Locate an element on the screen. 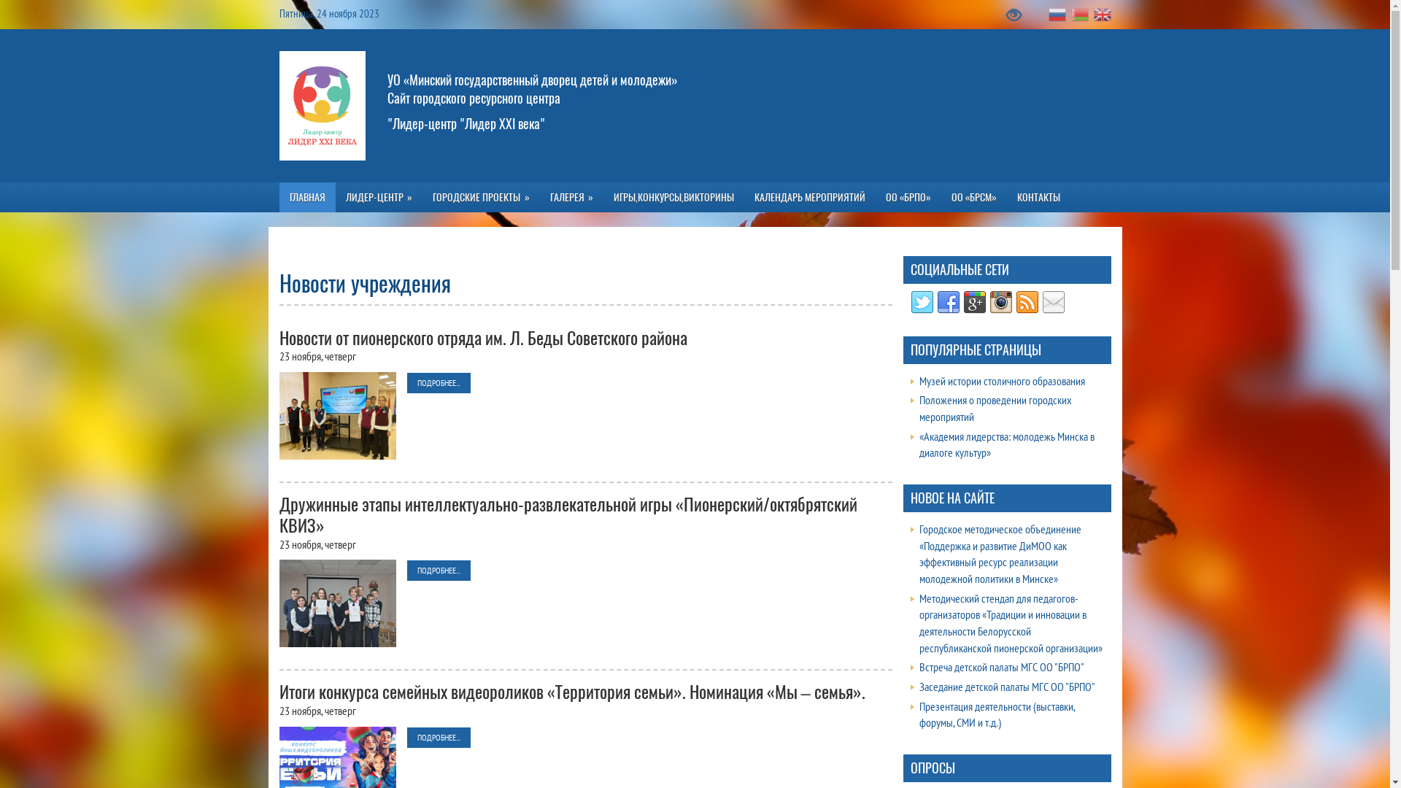 This screenshot has width=1401, height=788. Twitter is located at coordinates (922, 302).